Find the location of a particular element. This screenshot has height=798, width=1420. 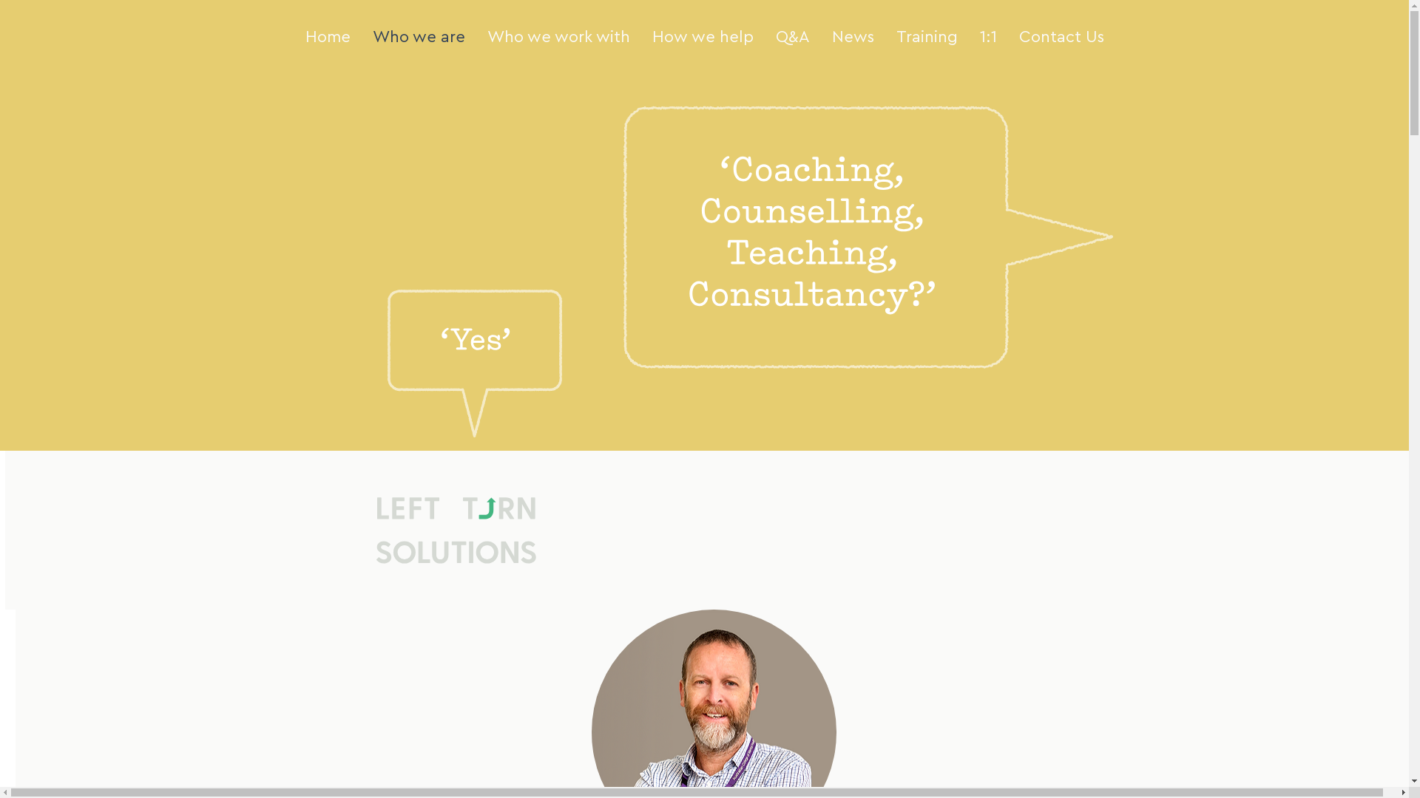

Home is located at coordinates (328, 37).